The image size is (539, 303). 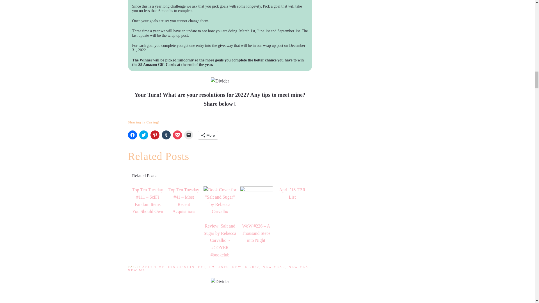 What do you see at coordinates (133, 135) in the screenshot?
I see `Click to share on Facebook` at bounding box center [133, 135].